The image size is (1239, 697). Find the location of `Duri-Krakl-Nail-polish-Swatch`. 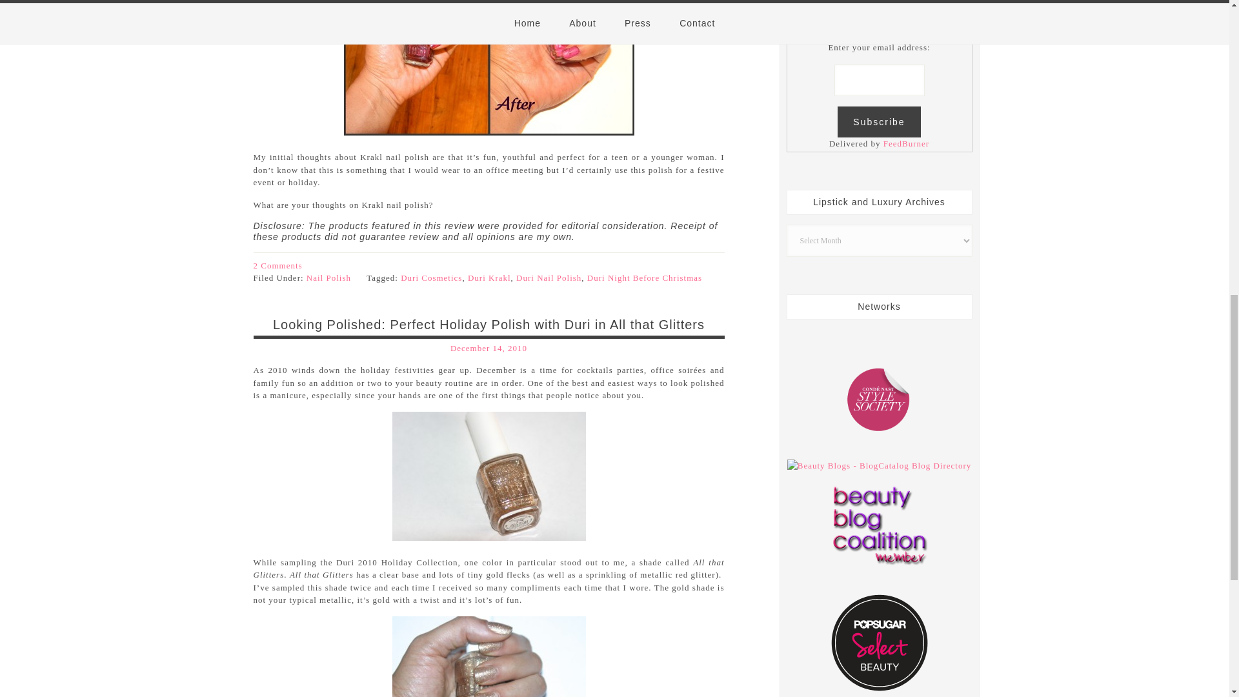

Duri-Krakl-Nail-polish-Swatch is located at coordinates (488, 67).